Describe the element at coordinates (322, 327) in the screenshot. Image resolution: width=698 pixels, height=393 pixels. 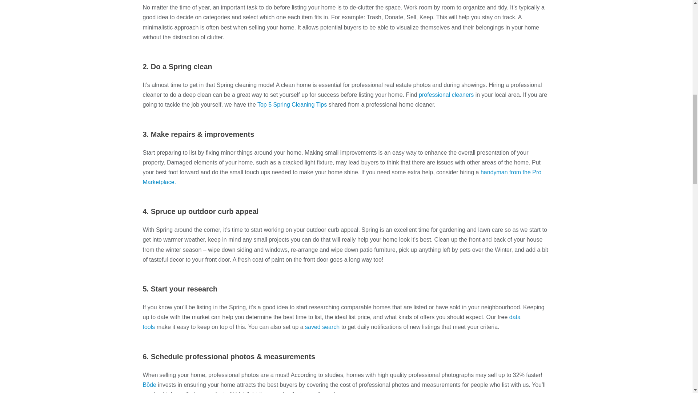
I see `saved search` at that location.